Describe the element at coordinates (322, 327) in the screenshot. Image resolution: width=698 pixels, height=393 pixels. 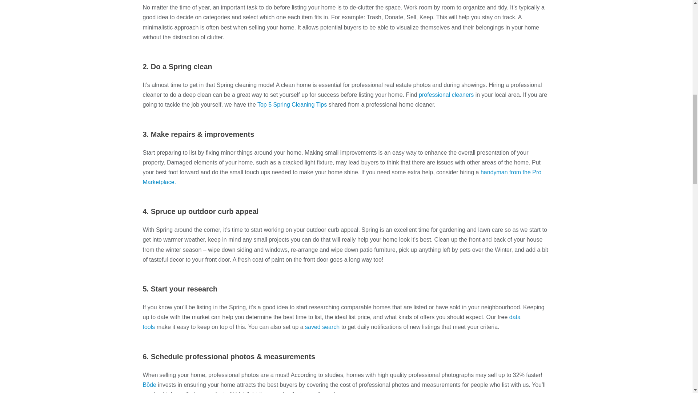
I see `saved search` at that location.